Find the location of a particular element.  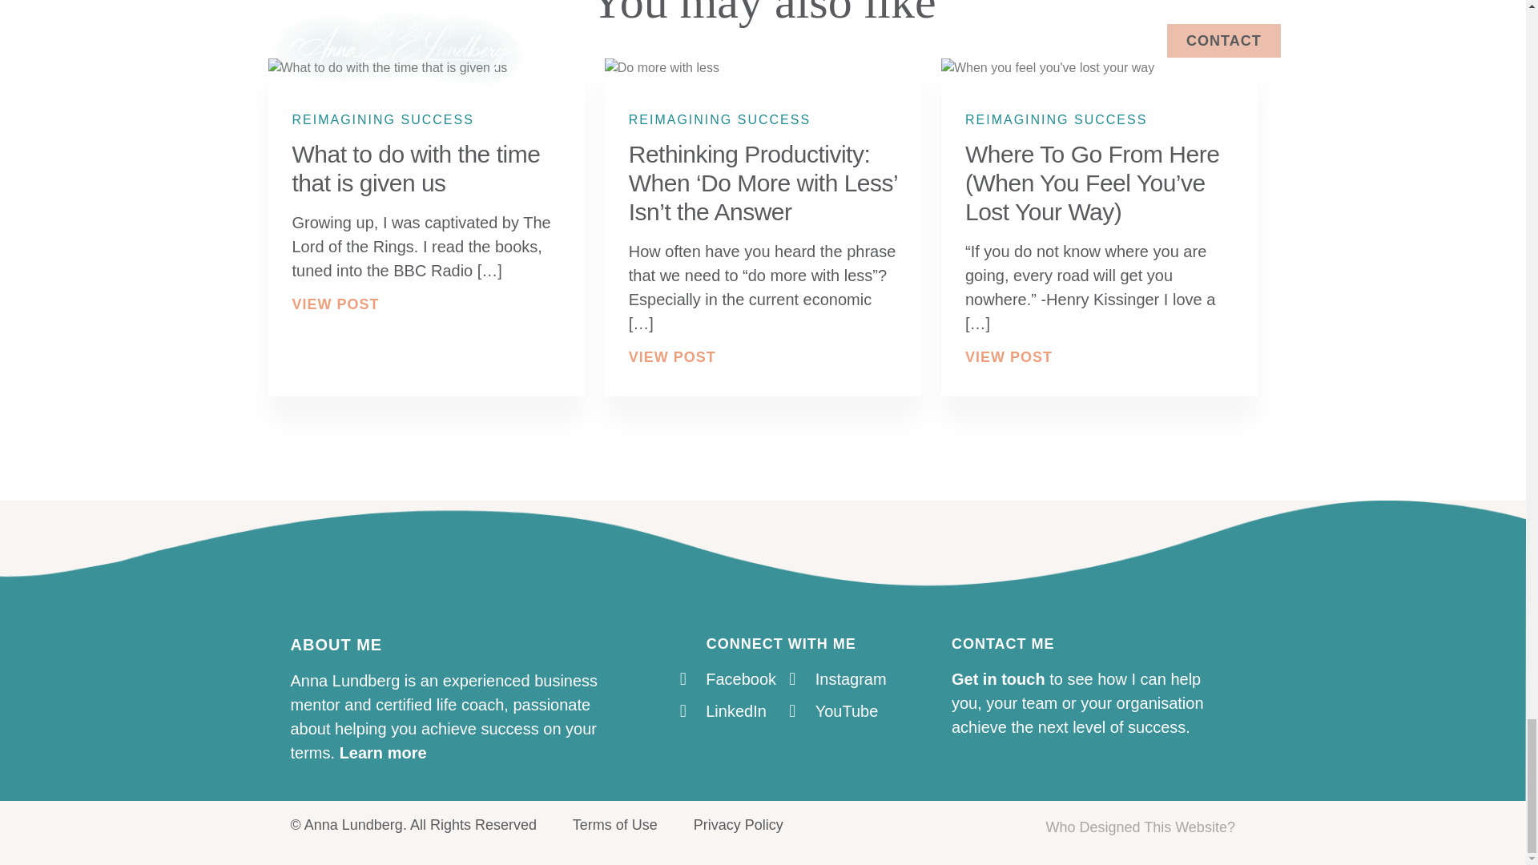

Read is located at coordinates (763, 183).